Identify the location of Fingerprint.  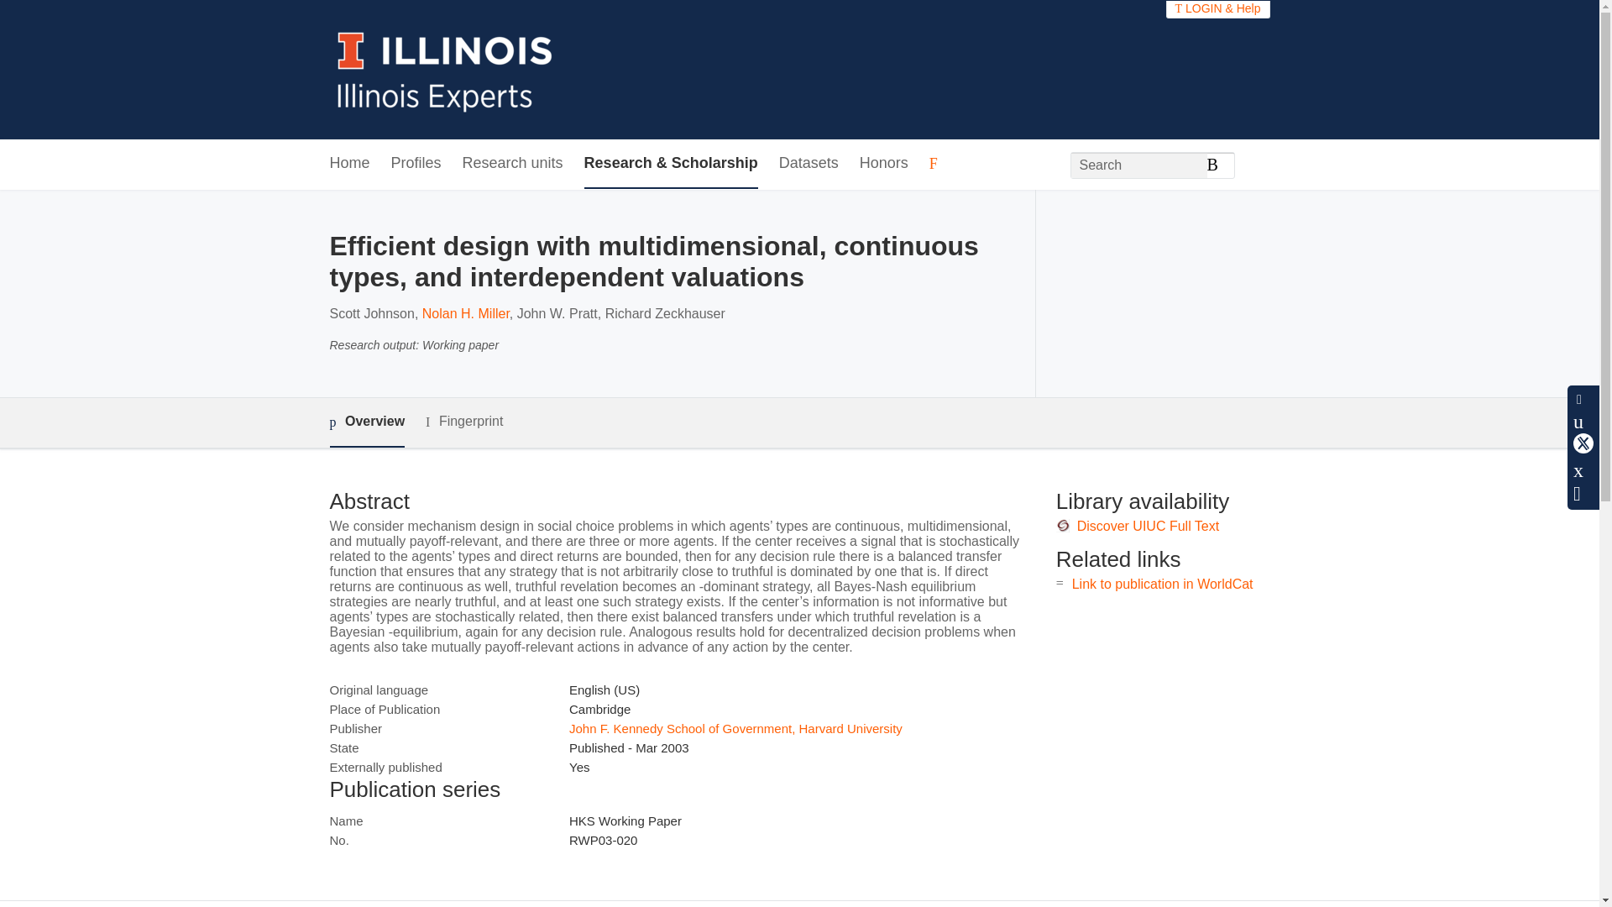
(463, 422).